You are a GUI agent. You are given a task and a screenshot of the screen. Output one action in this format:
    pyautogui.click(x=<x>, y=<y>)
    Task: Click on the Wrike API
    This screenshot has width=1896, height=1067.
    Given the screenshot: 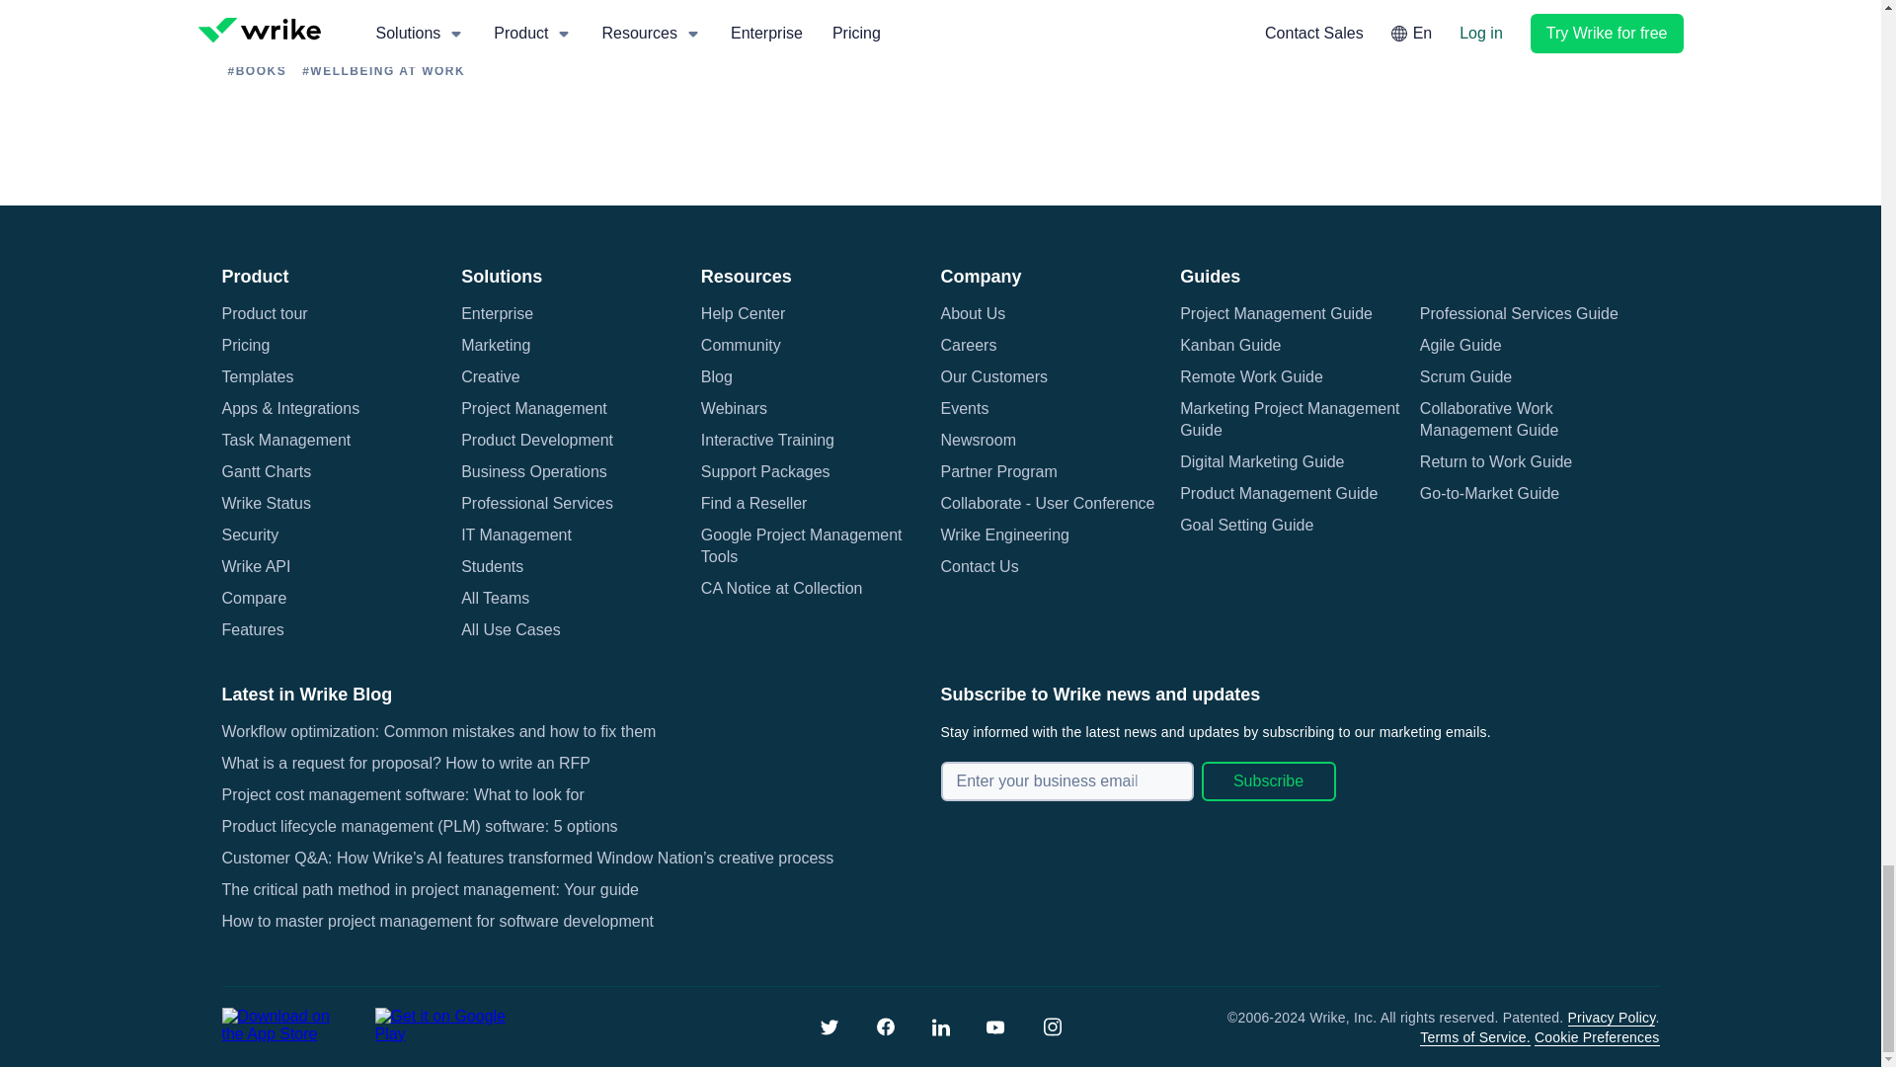 What is the action you would take?
    pyautogui.click(x=255, y=567)
    